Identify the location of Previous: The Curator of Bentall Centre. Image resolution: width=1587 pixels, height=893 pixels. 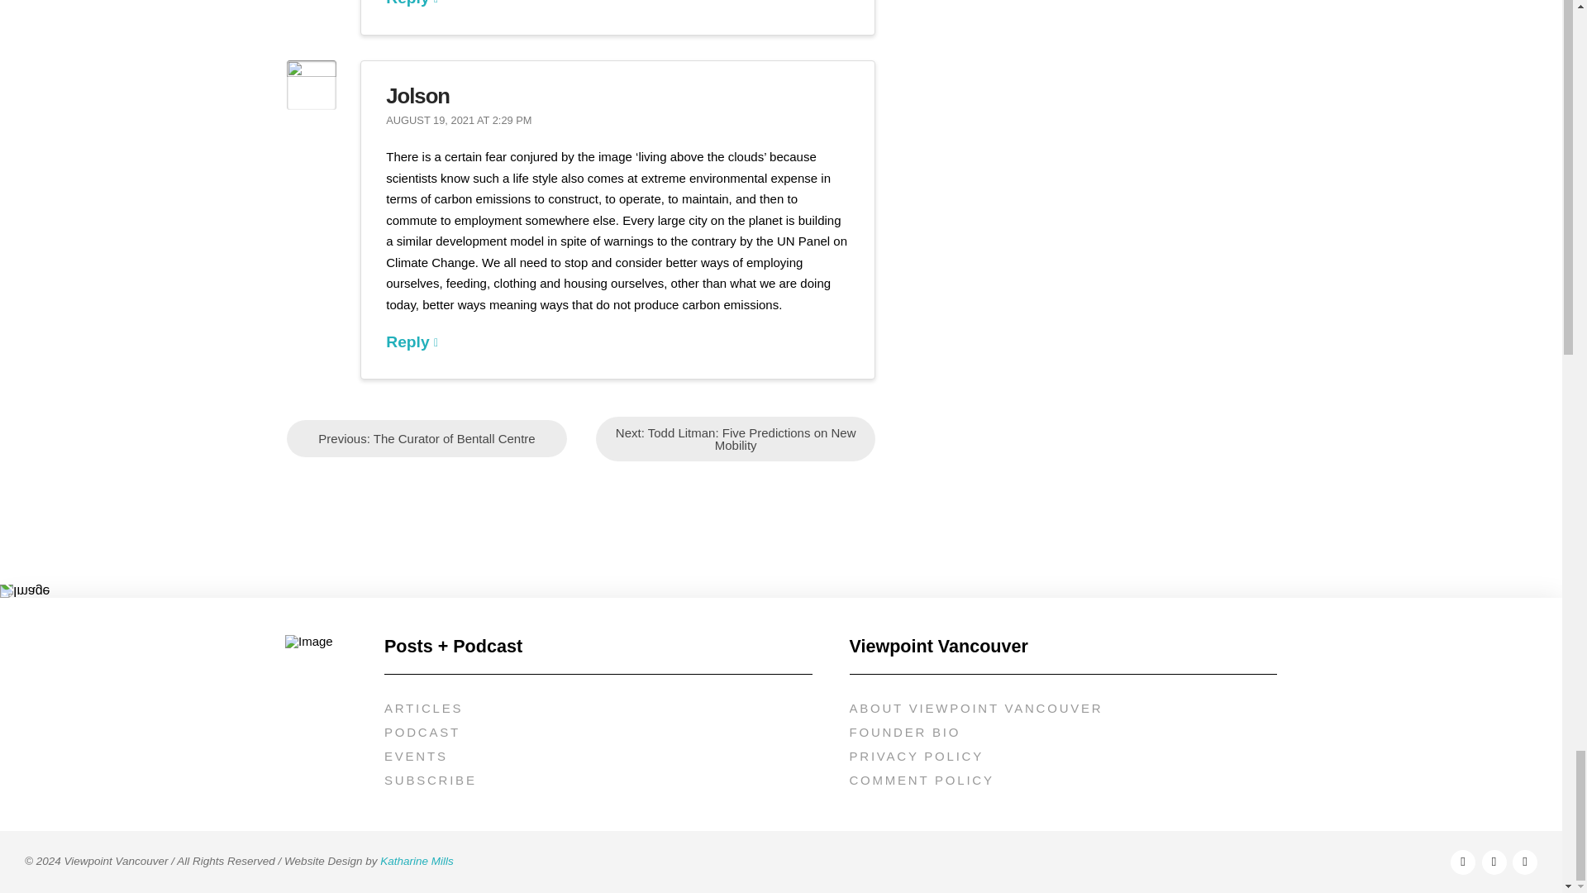
(427, 438).